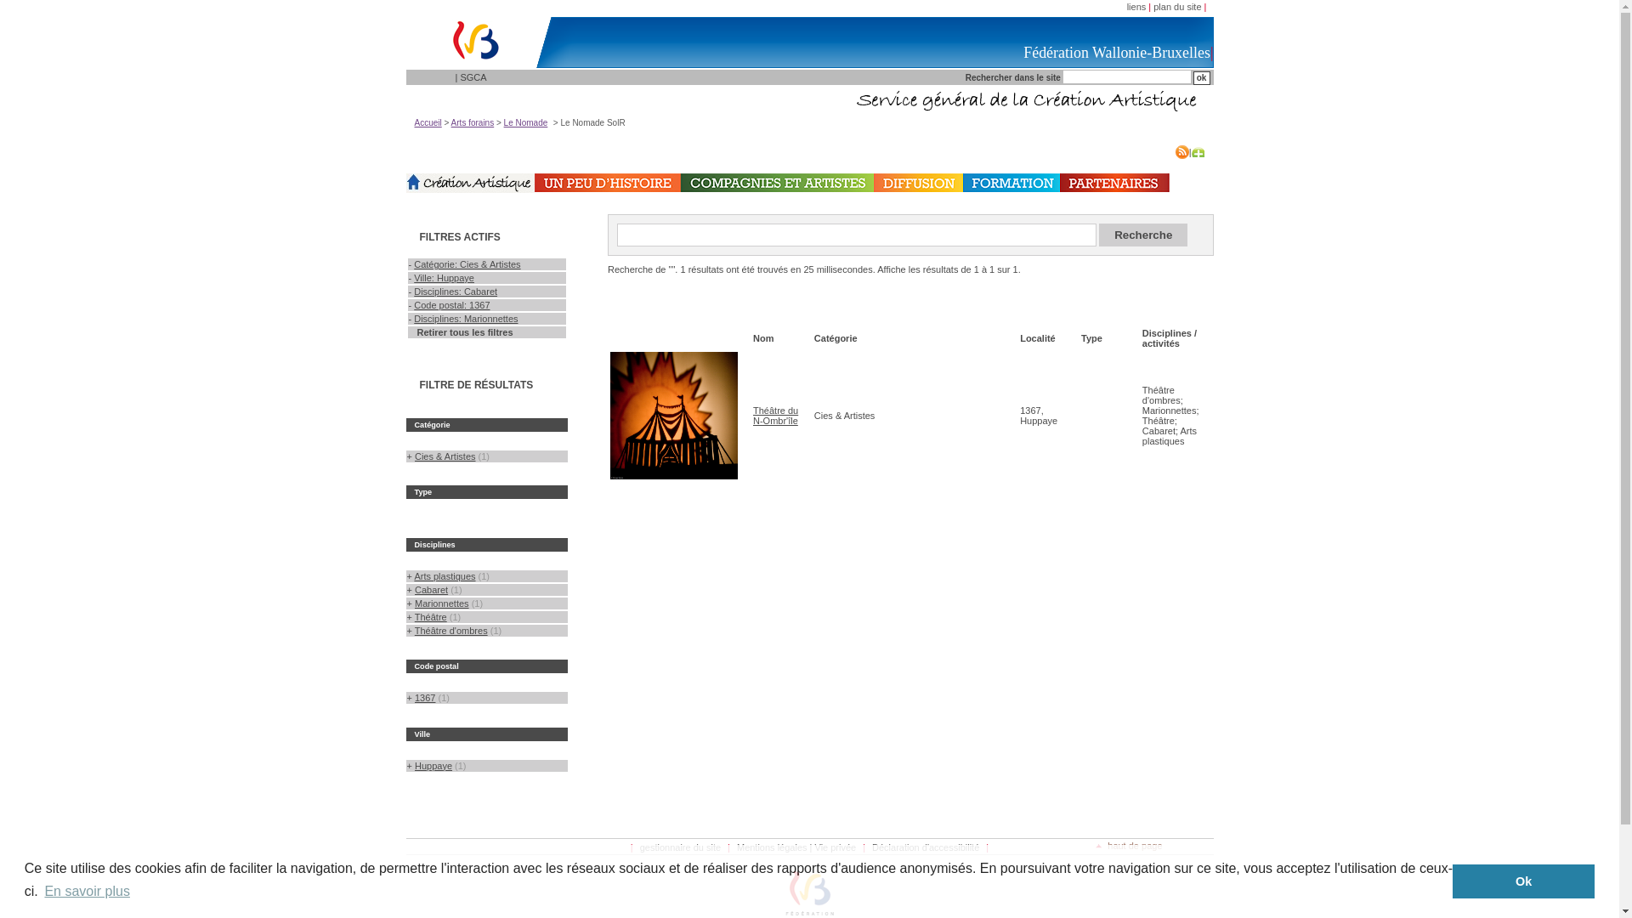 The image size is (1632, 918). What do you see at coordinates (473, 122) in the screenshot?
I see `Arts forains` at bounding box center [473, 122].